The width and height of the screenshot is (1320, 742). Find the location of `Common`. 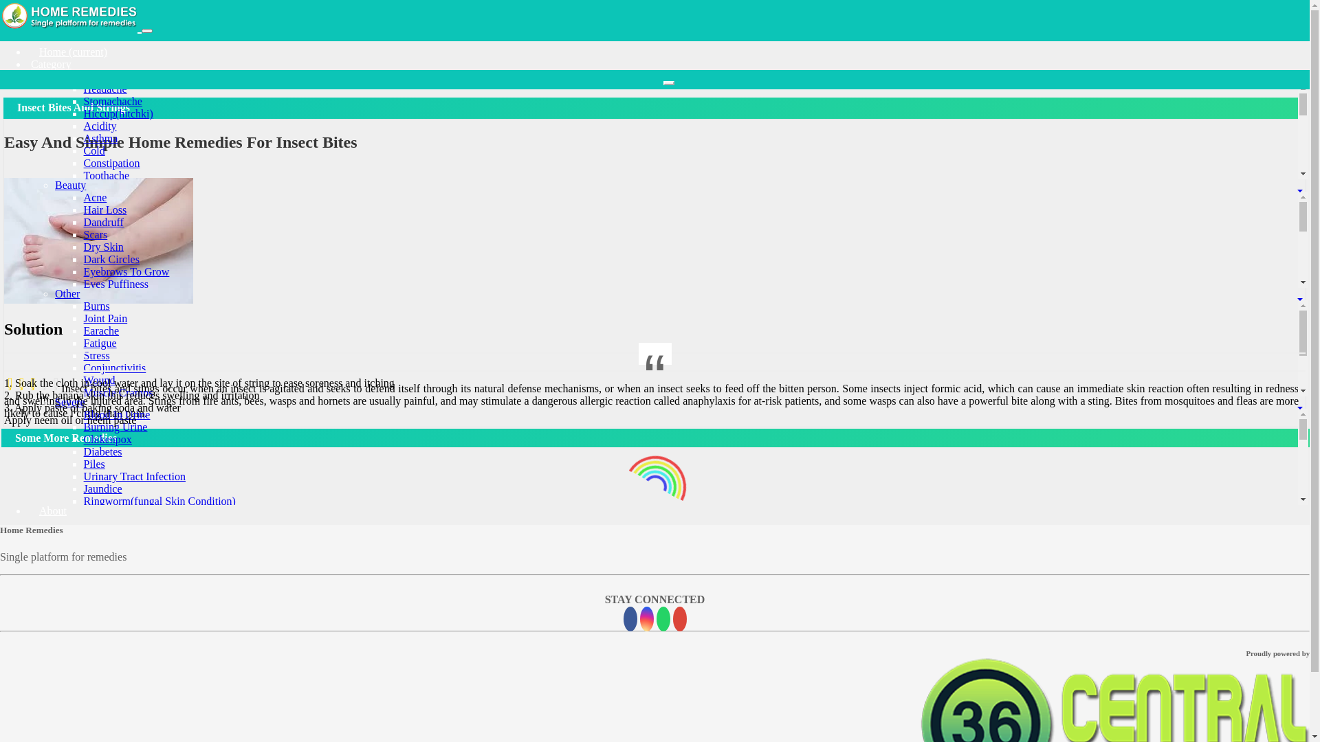

Common is located at coordinates (76, 77).